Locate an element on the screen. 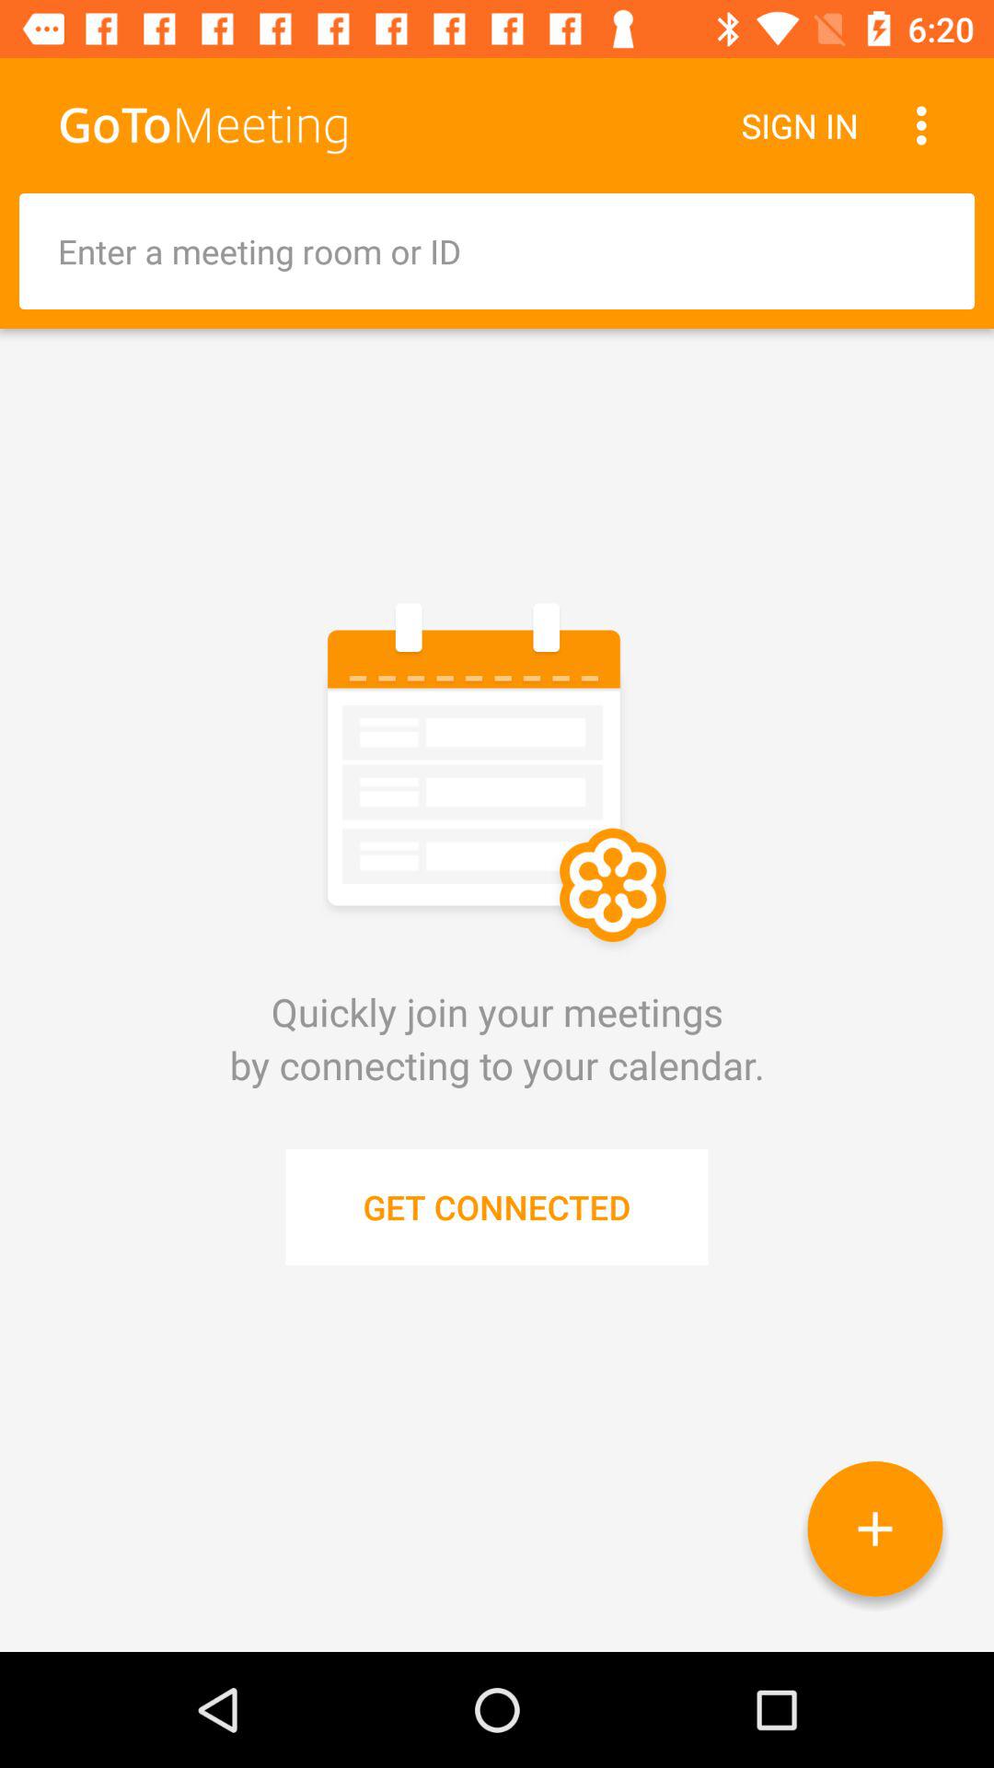 The height and width of the screenshot is (1768, 994). choose icon below the quickly join your is located at coordinates (874, 1529).